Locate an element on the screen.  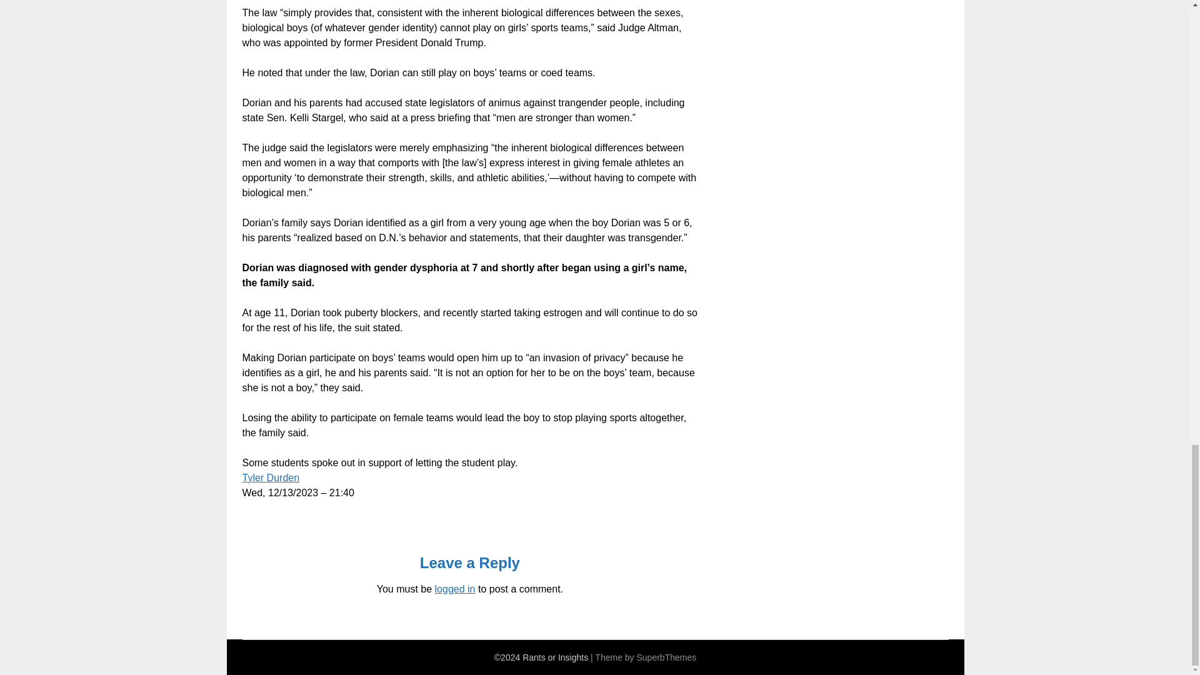
View user profile. is located at coordinates (271, 477).